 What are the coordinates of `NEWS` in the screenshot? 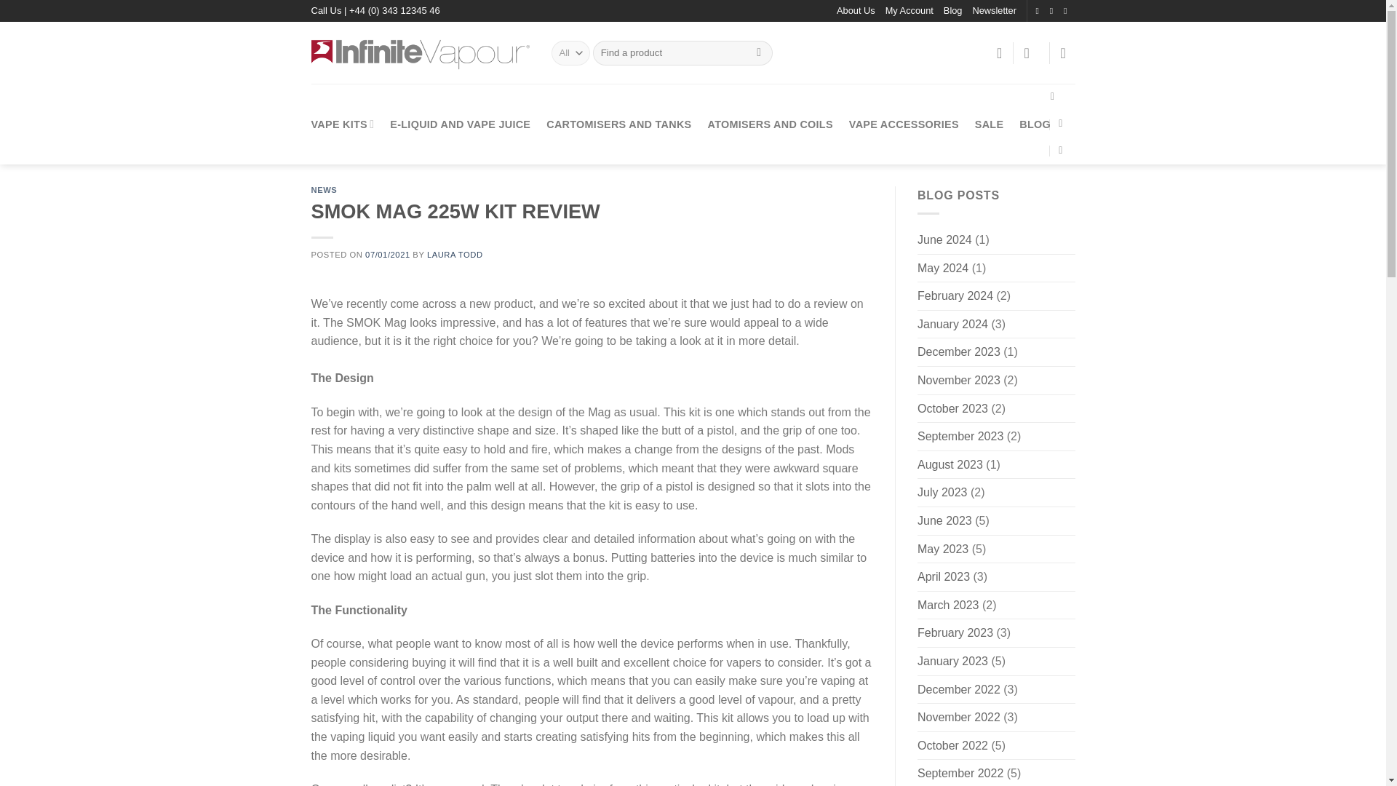 It's located at (325, 189).